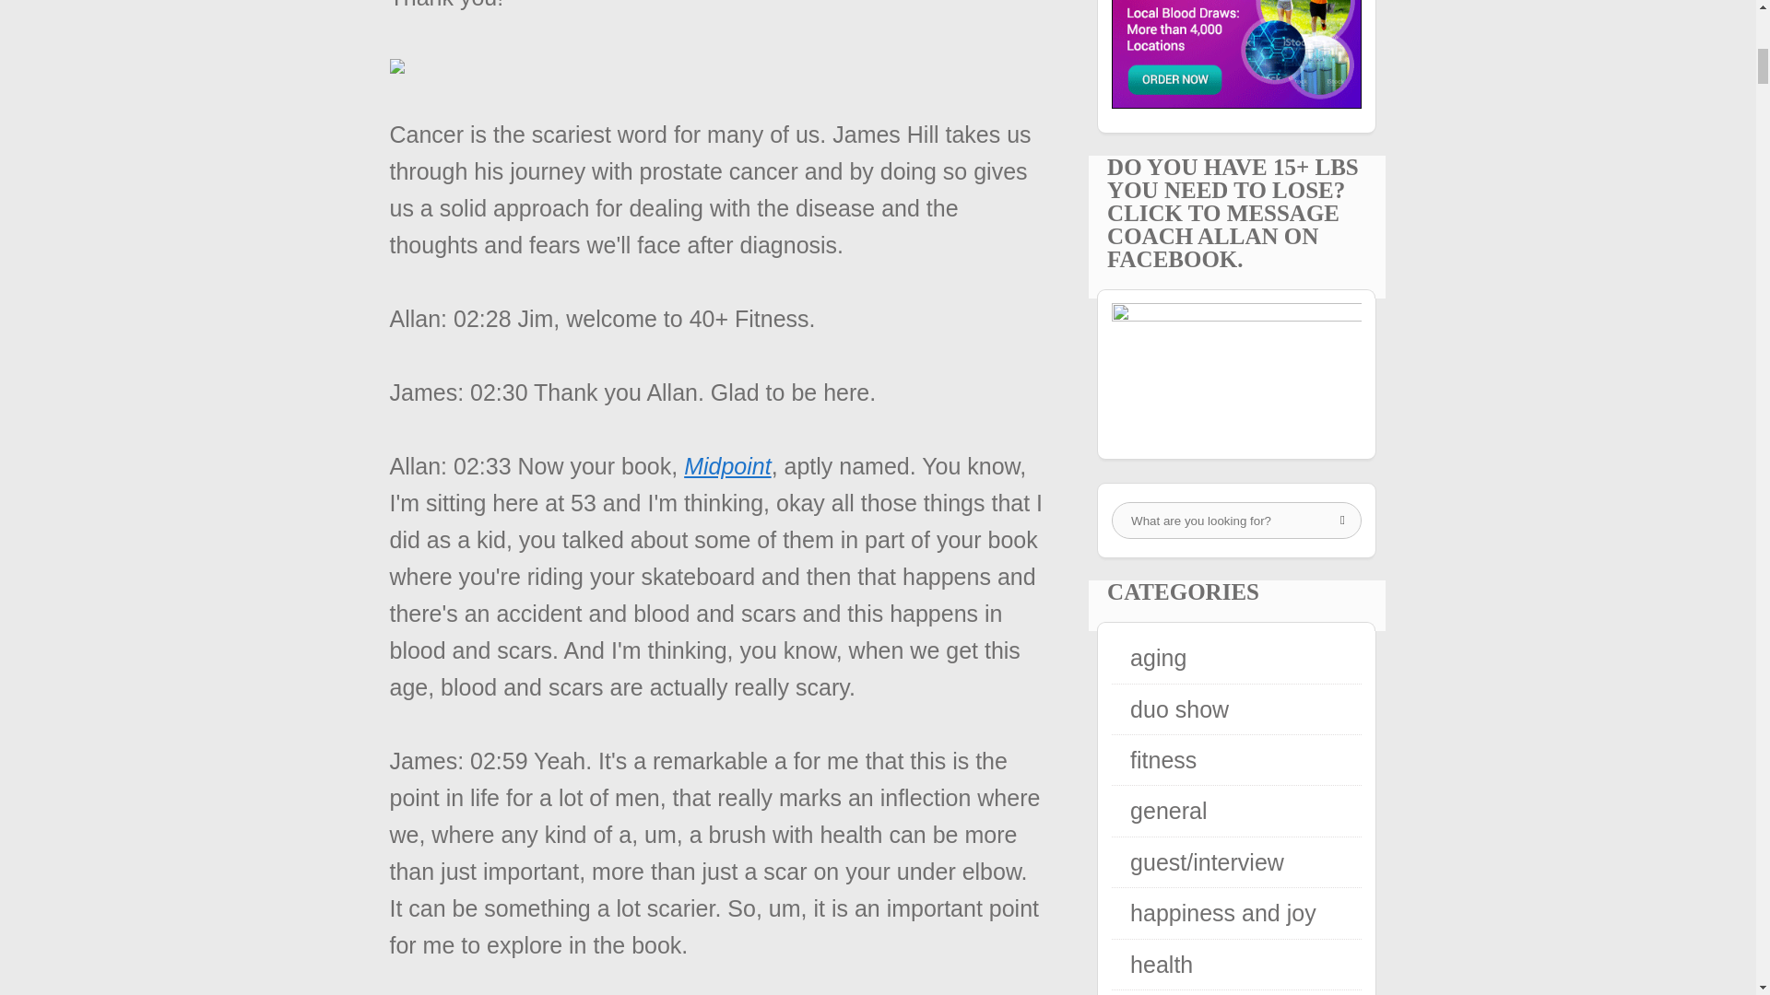 The height and width of the screenshot is (995, 1770). What do you see at coordinates (1179, 709) in the screenshot?
I see `duo show` at bounding box center [1179, 709].